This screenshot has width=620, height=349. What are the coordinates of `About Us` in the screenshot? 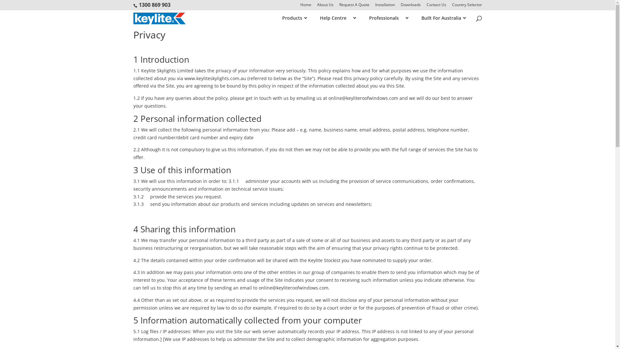 It's located at (325, 6).